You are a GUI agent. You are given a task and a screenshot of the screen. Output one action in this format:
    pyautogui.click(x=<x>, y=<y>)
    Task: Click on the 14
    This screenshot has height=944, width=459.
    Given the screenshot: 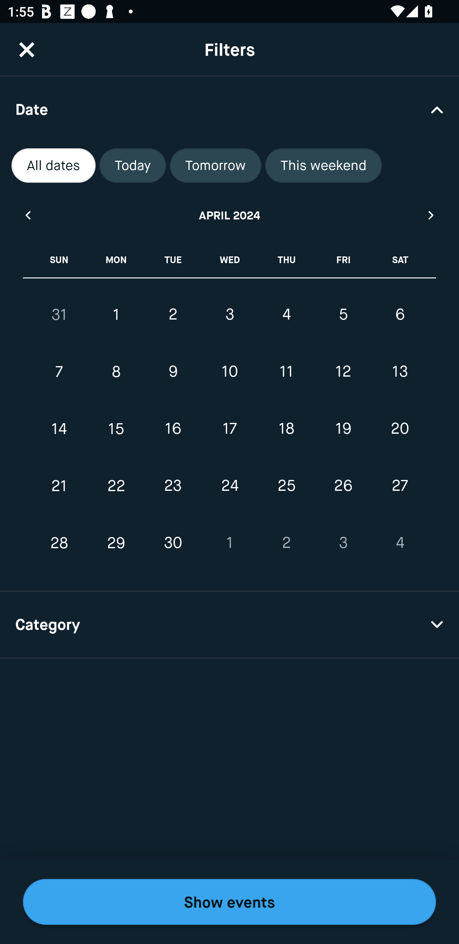 What is the action you would take?
    pyautogui.click(x=59, y=429)
    